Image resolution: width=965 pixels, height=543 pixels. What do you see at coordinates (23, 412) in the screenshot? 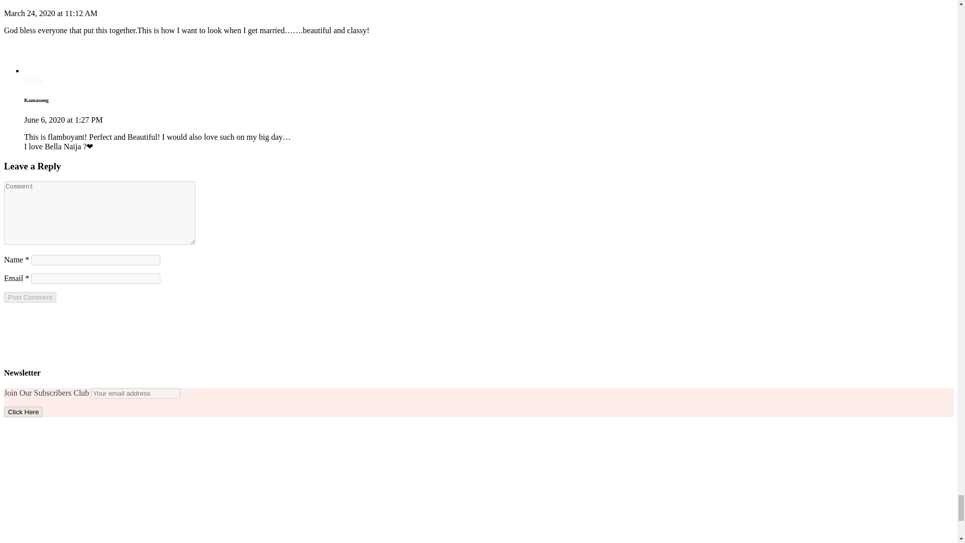
I see `Click Here` at bounding box center [23, 412].